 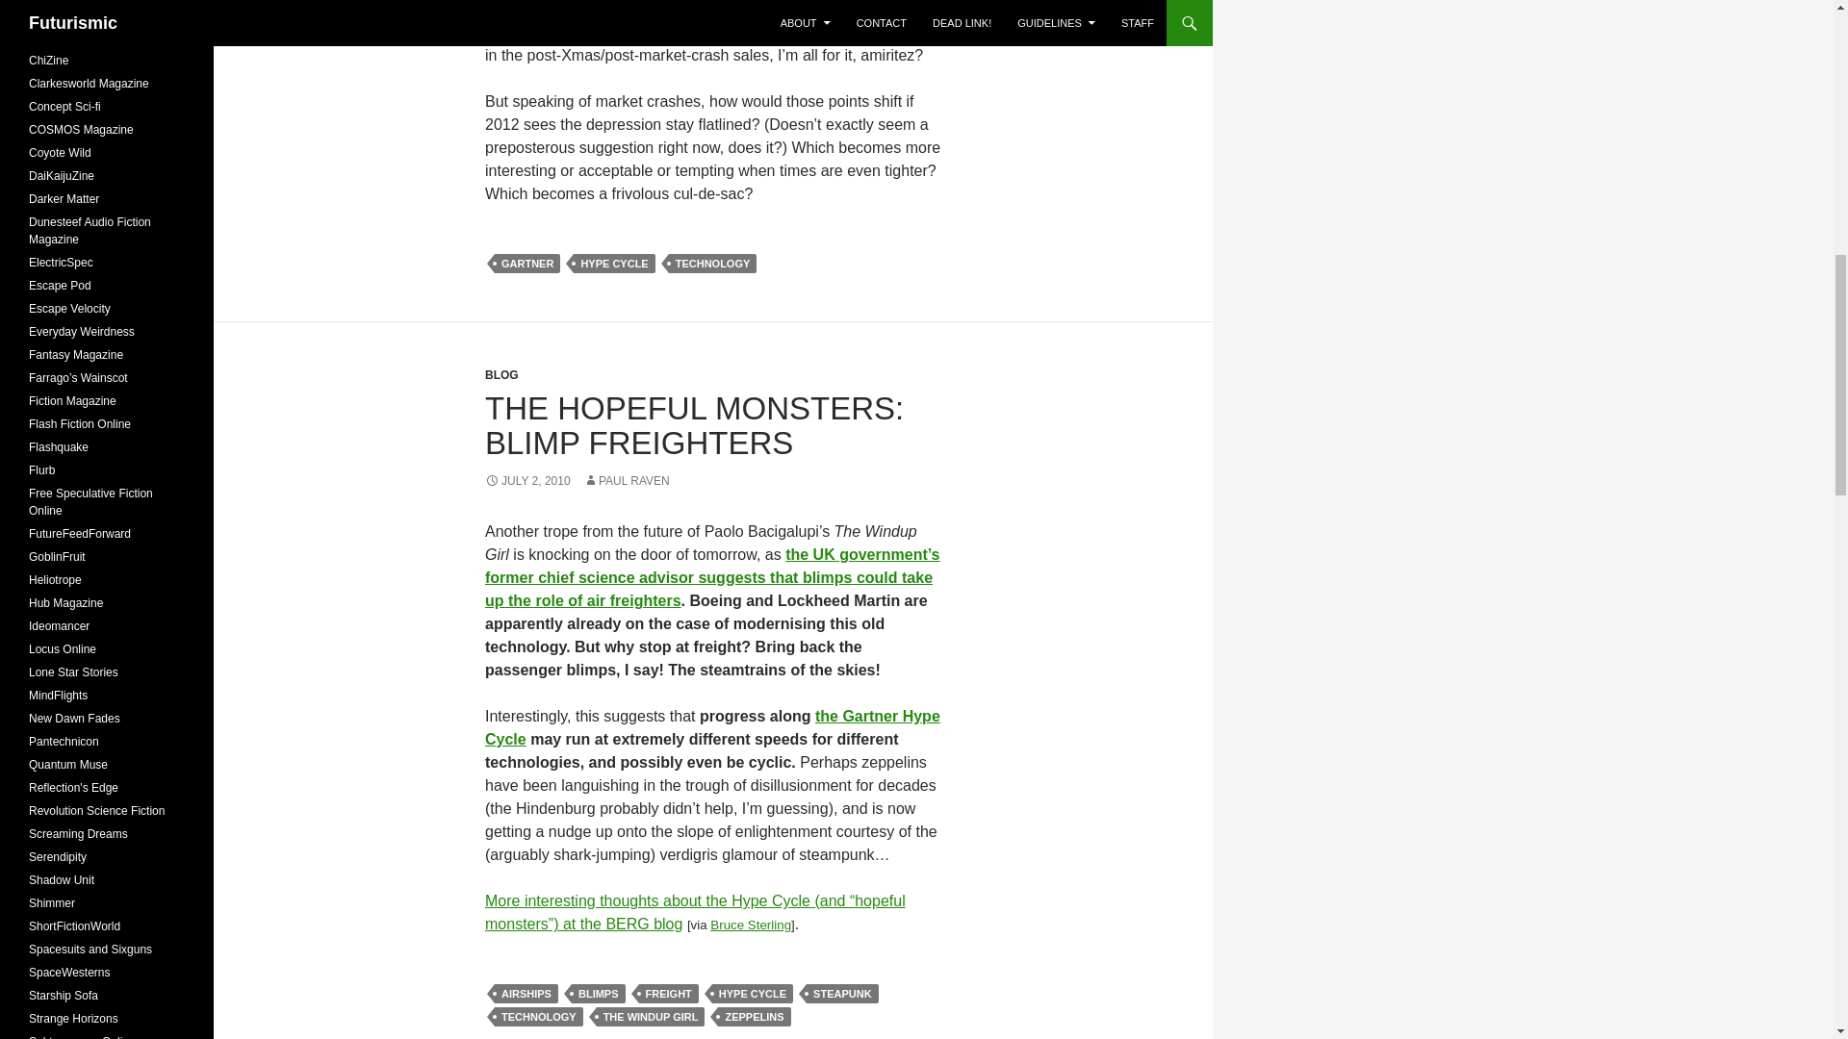 What do you see at coordinates (626, 480) in the screenshot?
I see `PAUL RAVEN` at bounding box center [626, 480].